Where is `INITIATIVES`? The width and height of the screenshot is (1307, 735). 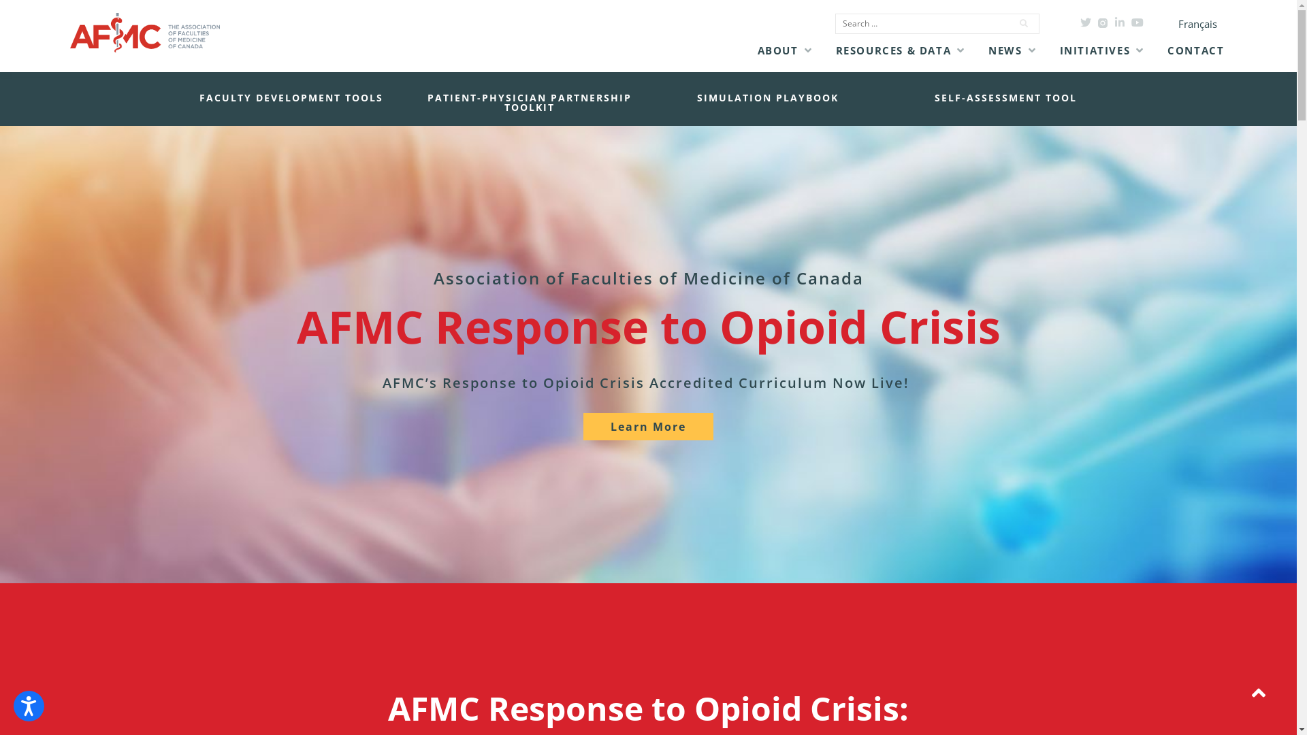
INITIATIVES is located at coordinates (1095, 50).